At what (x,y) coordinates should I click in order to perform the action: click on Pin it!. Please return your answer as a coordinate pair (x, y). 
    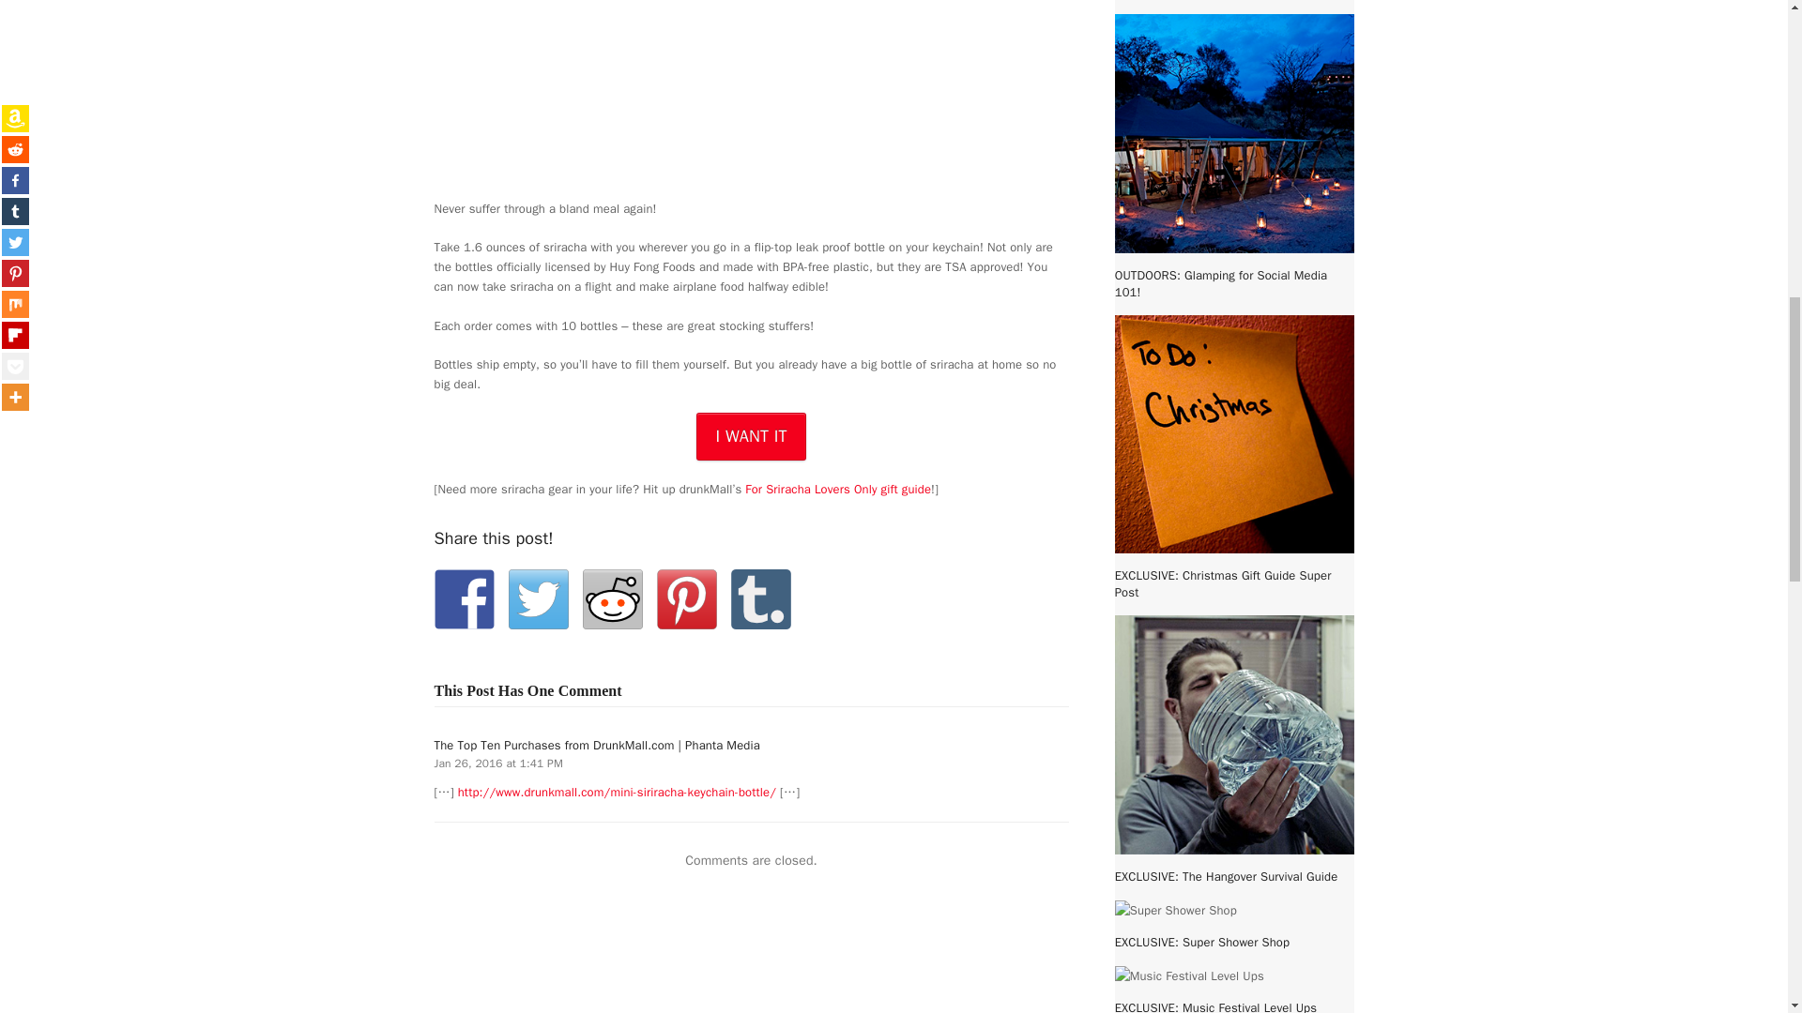
    Looking at the image, I should click on (687, 598).